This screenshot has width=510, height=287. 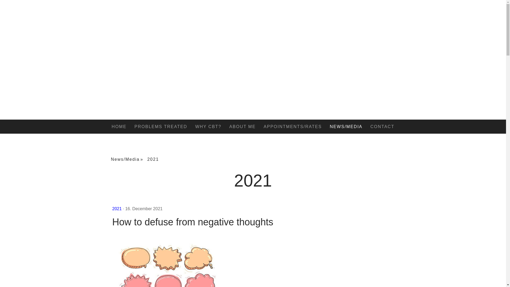 What do you see at coordinates (208, 126) in the screenshot?
I see `WHY CBT?` at bounding box center [208, 126].